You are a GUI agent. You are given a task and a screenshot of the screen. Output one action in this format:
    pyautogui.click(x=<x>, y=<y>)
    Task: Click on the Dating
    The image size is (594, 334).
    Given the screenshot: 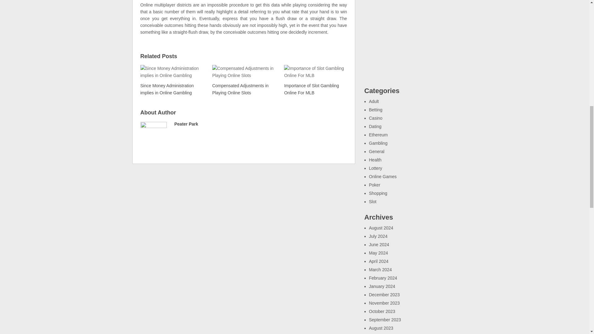 What is the action you would take?
    pyautogui.click(x=375, y=126)
    